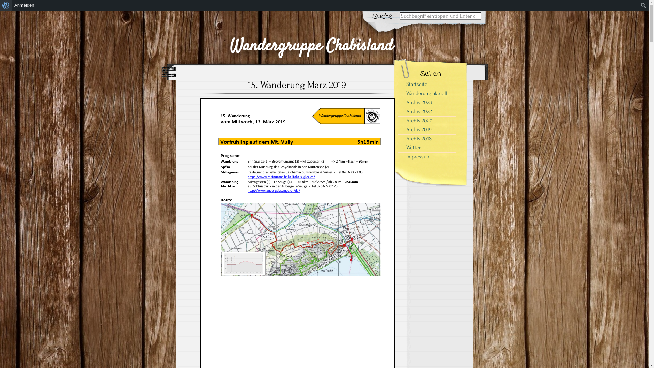  What do you see at coordinates (427, 93) in the screenshot?
I see `Wanderung aktuell` at bounding box center [427, 93].